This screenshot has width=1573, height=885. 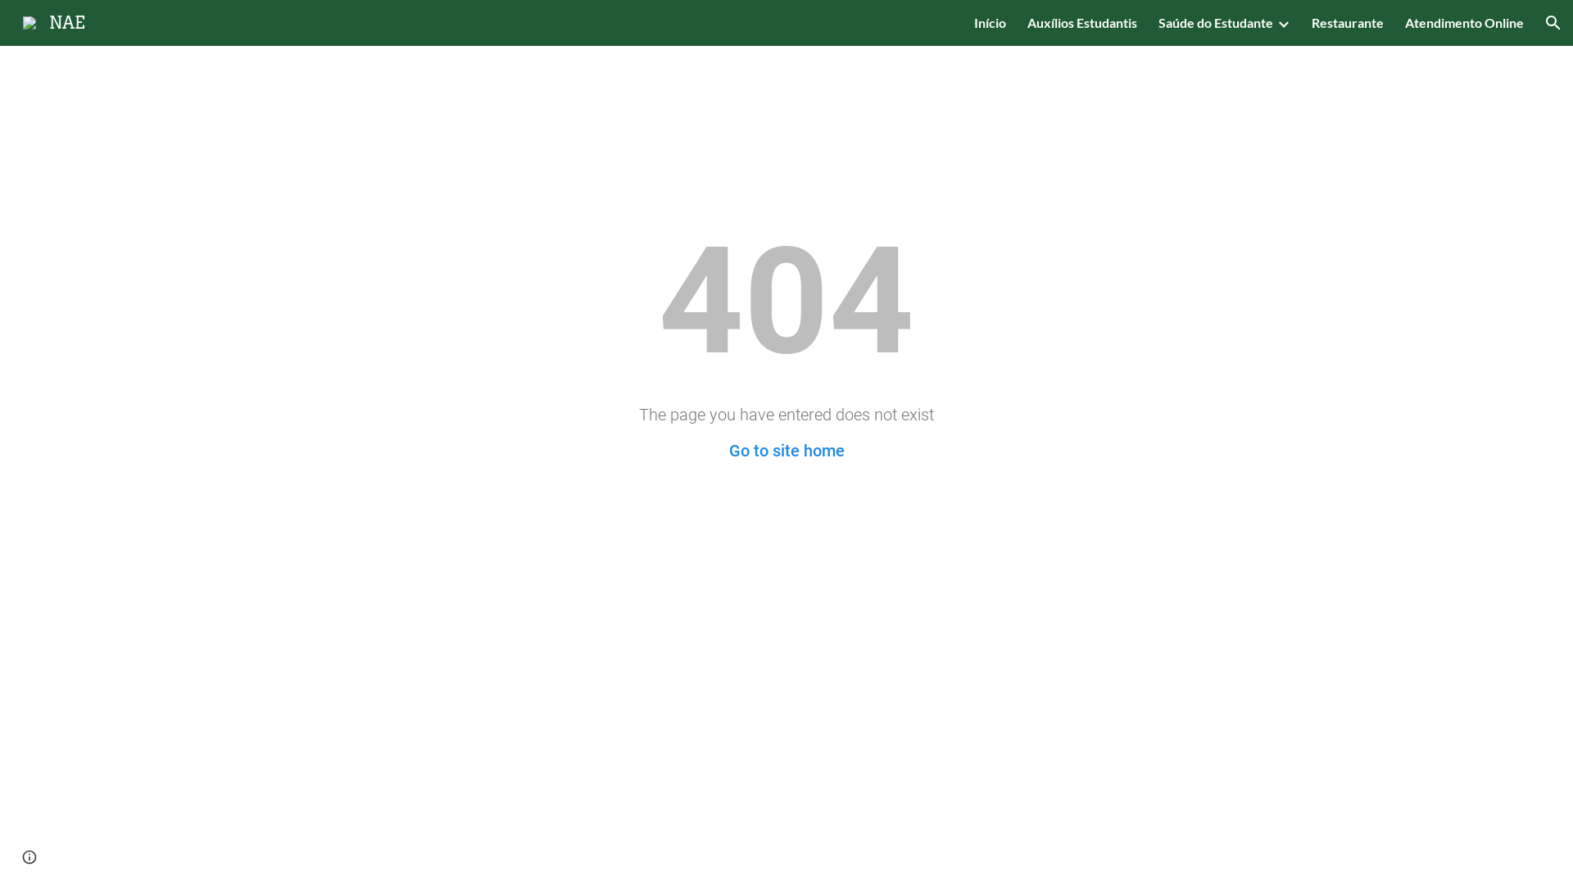 What do you see at coordinates (1283, 23) in the screenshot?
I see `Expand/Collapse` at bounding box center [1283, 23].